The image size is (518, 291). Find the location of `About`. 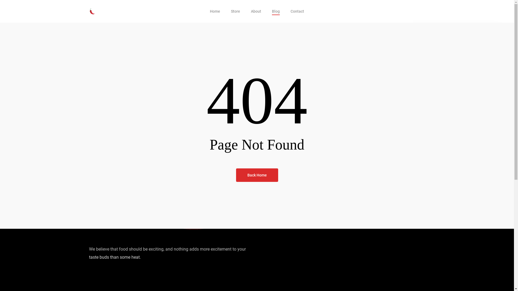

About is located at coordinates (256, 11).